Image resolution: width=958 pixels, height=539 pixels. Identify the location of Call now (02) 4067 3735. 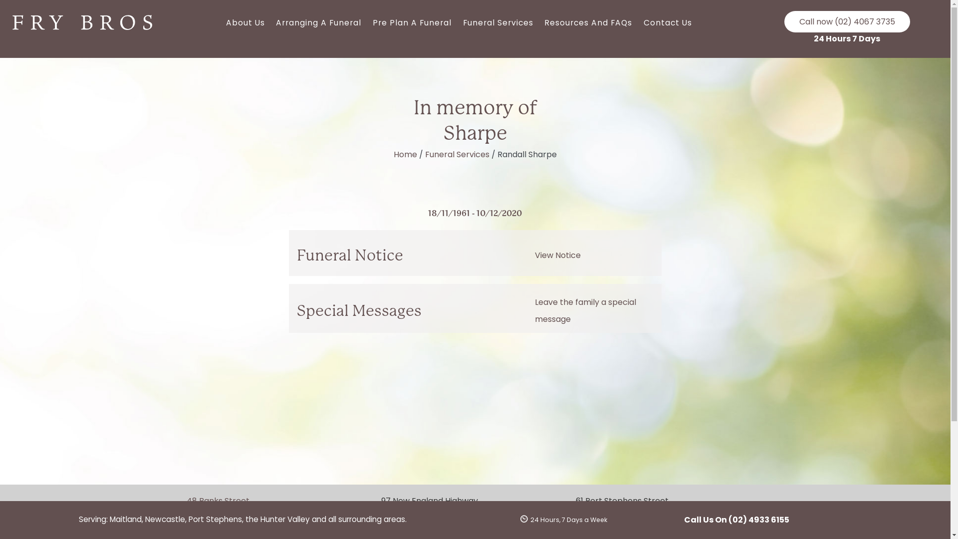
(847, 22).